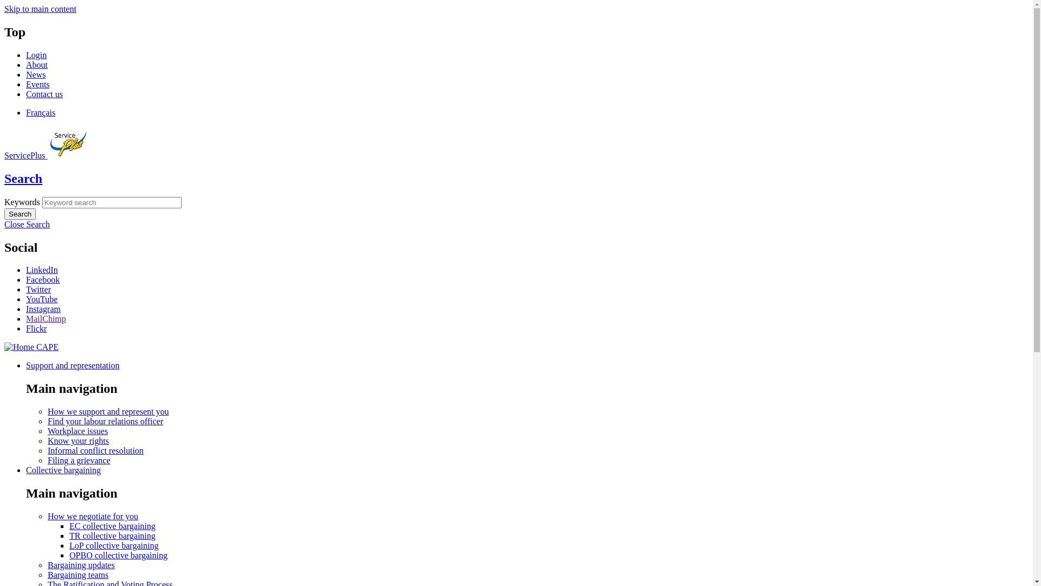  What do you see at coordinates (47, 155) in the screenshot?
I see `ServicePlus` at bounding box center [47, 155].